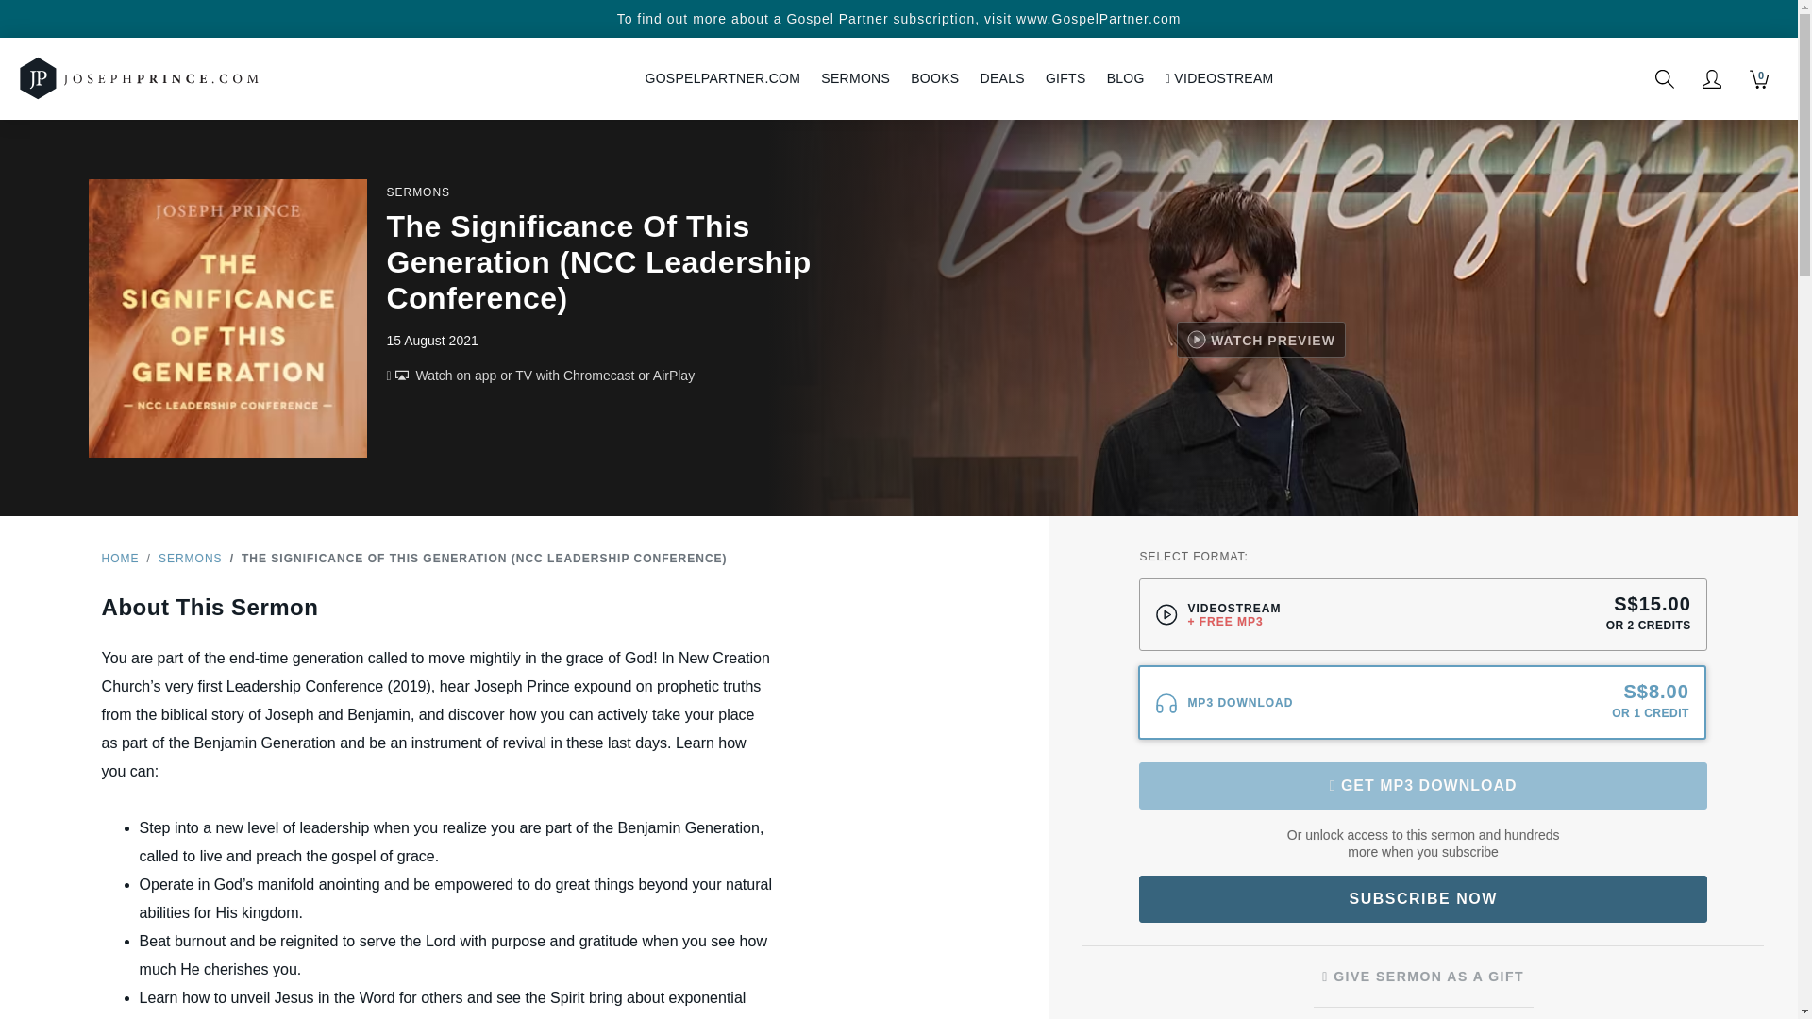 This screenshot has width=1812, height=1019. What do you see at coordinates (722, 77) in the screenshot?
I see `GOSPELPARTNER.COM` at bounding box center [722, 77].